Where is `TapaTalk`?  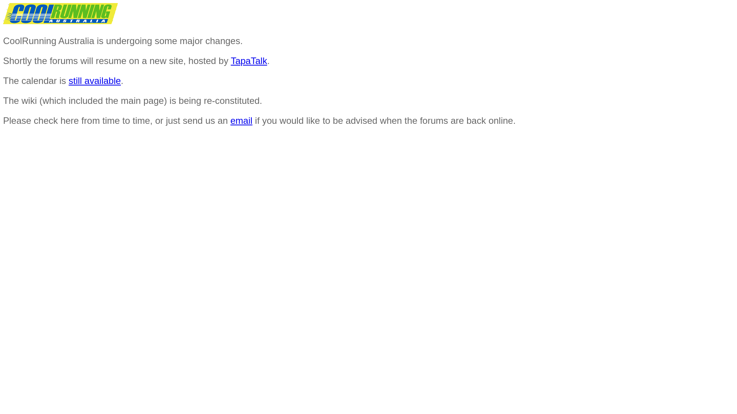 TapaTalk is located at coordinates (249, 61).